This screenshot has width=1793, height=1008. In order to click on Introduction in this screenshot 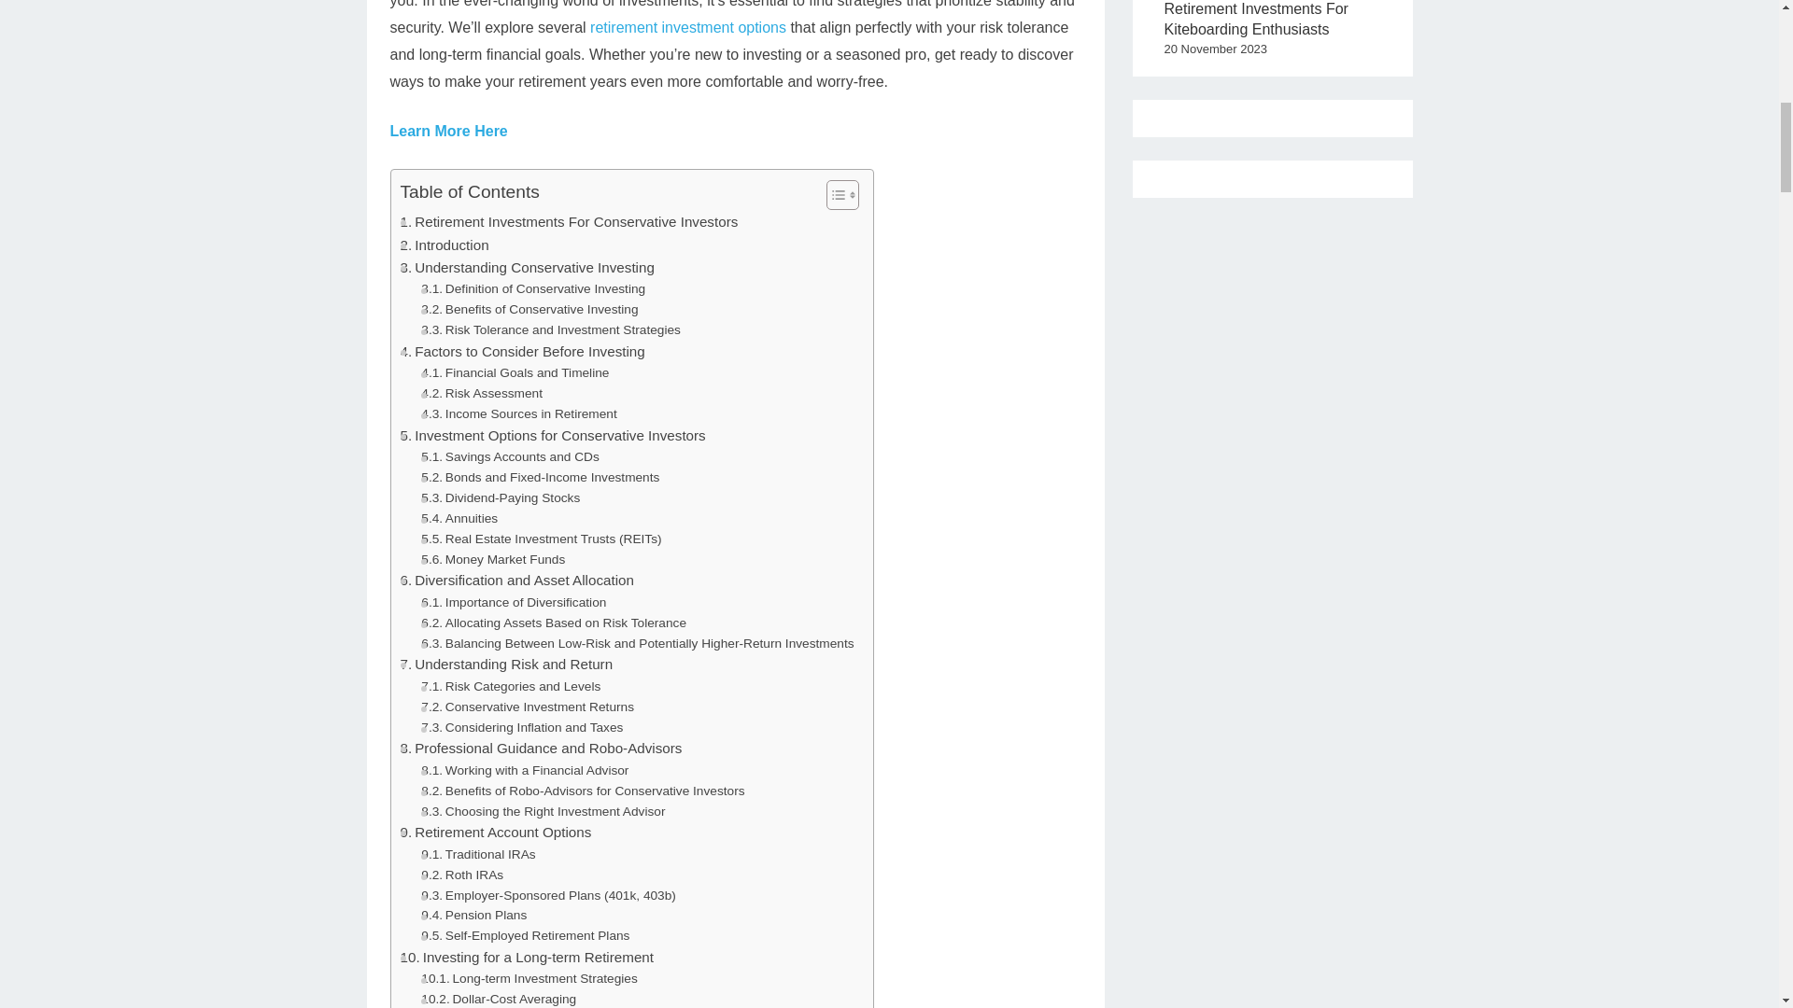, I will do `click(444, 245)`.